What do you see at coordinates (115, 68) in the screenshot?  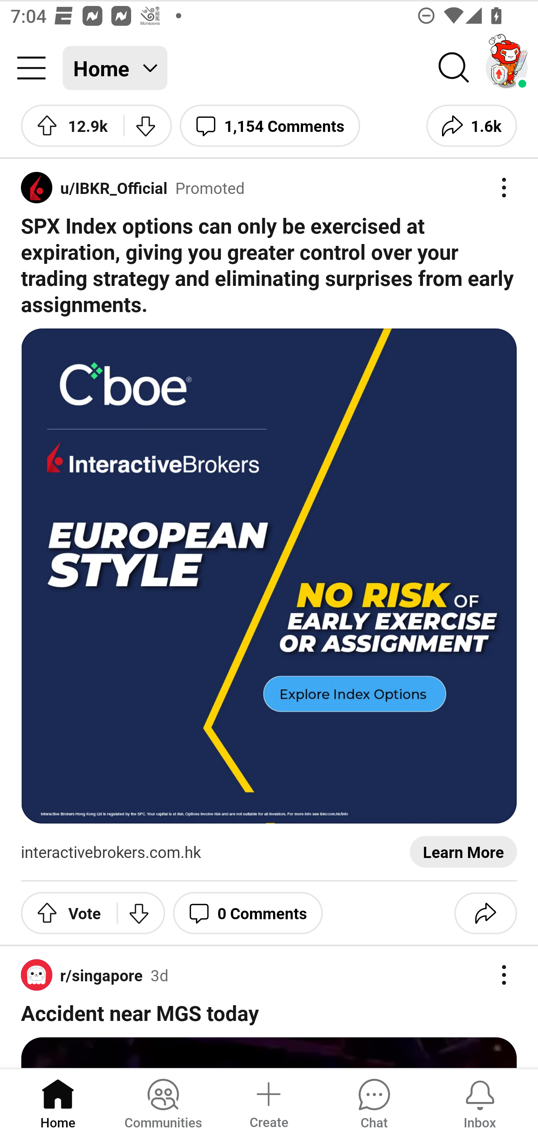 I see `Home Home feed` at bounding box center [115, 68].